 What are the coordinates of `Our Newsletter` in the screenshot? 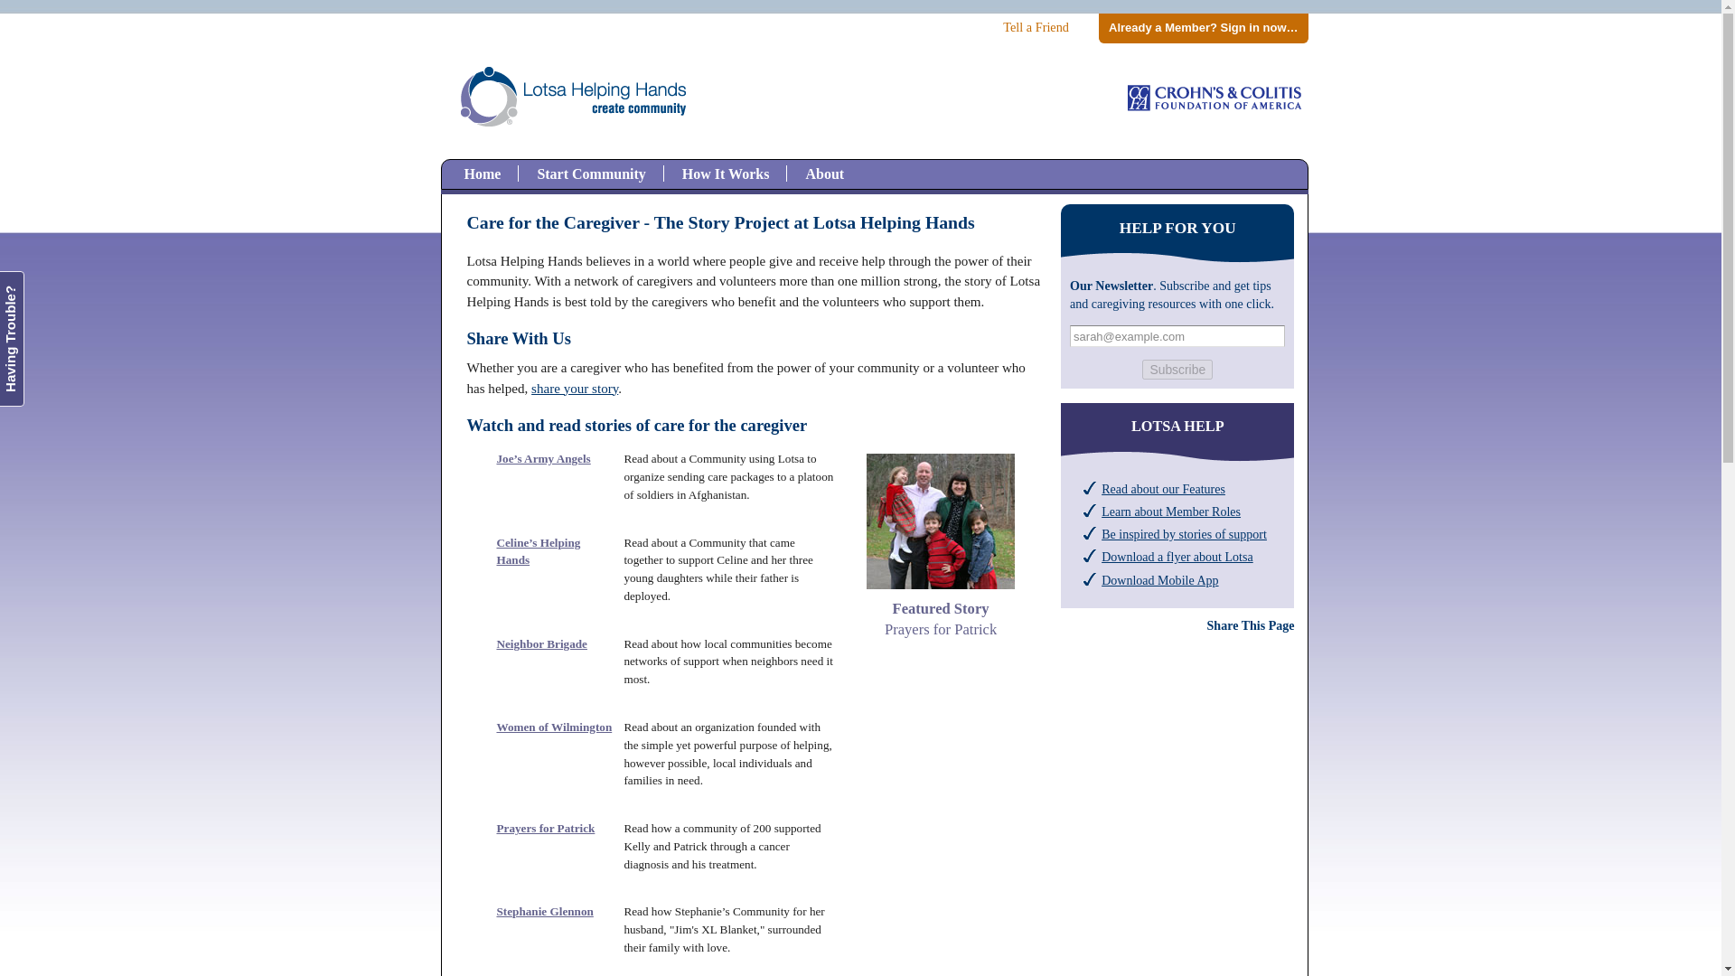 It's located at (544, 911).